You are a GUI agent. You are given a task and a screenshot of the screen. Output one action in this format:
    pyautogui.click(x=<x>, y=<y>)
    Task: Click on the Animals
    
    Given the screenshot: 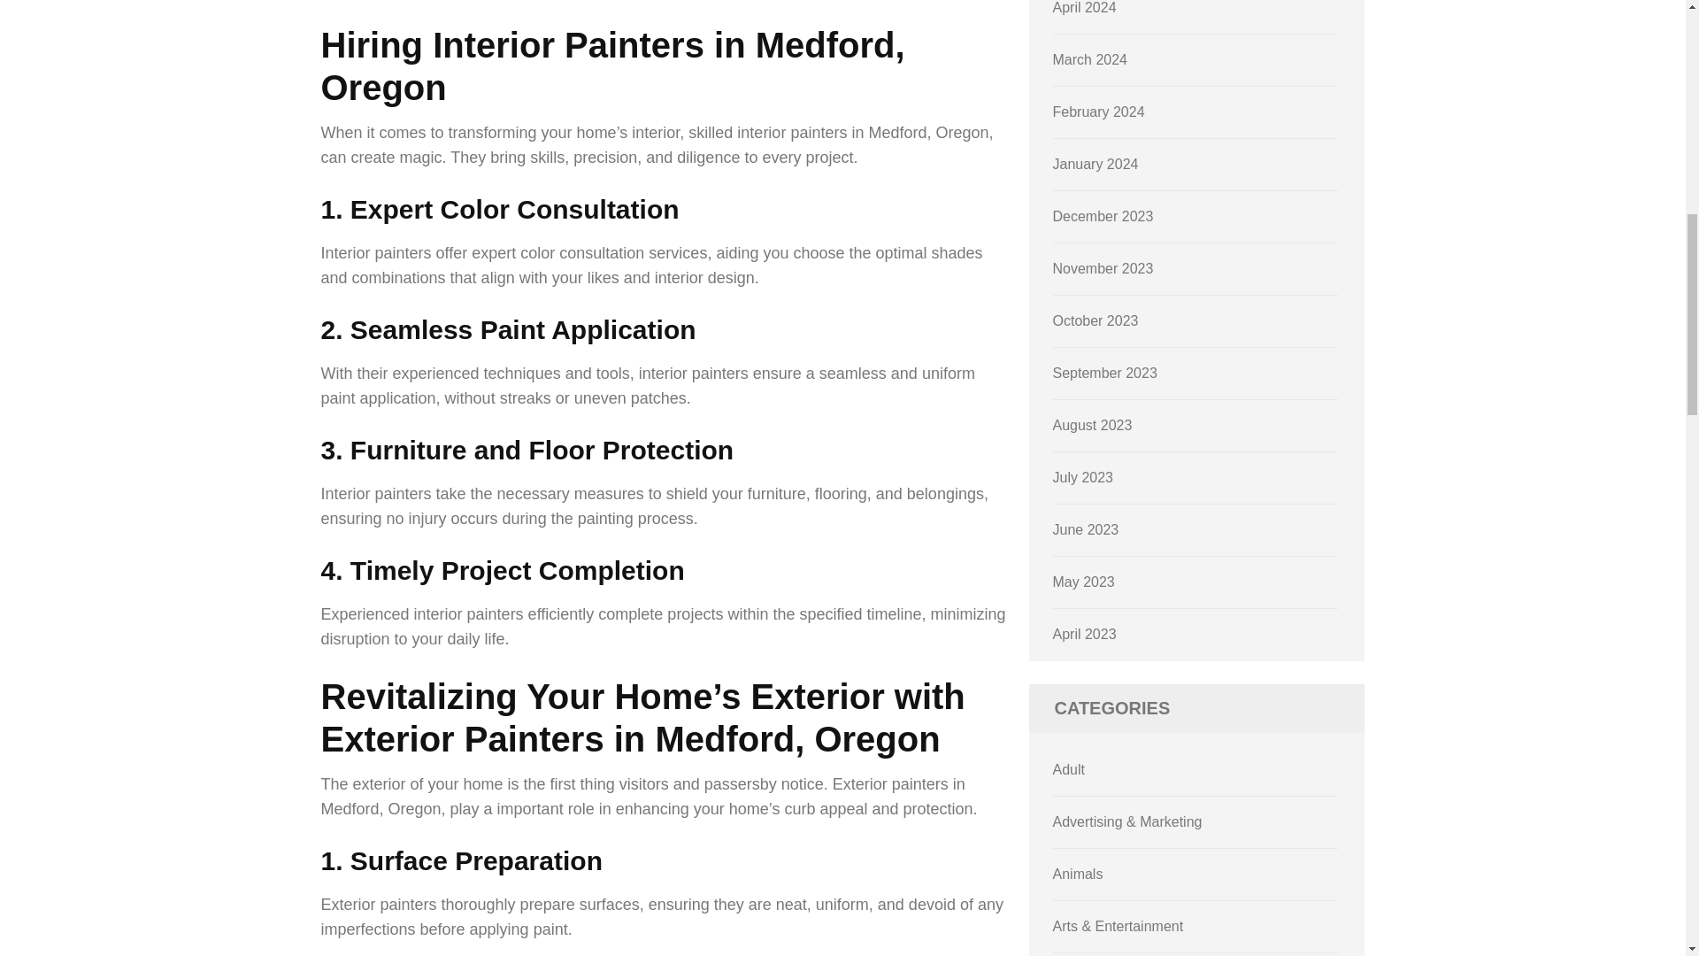 What is the action you would take?
    pyautogui.click(x=1078, y=873)
    